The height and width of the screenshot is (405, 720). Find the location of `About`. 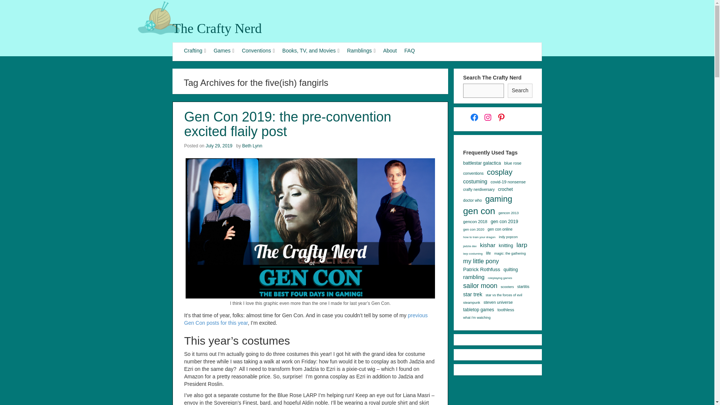

About is located at coordinates (390, 51).